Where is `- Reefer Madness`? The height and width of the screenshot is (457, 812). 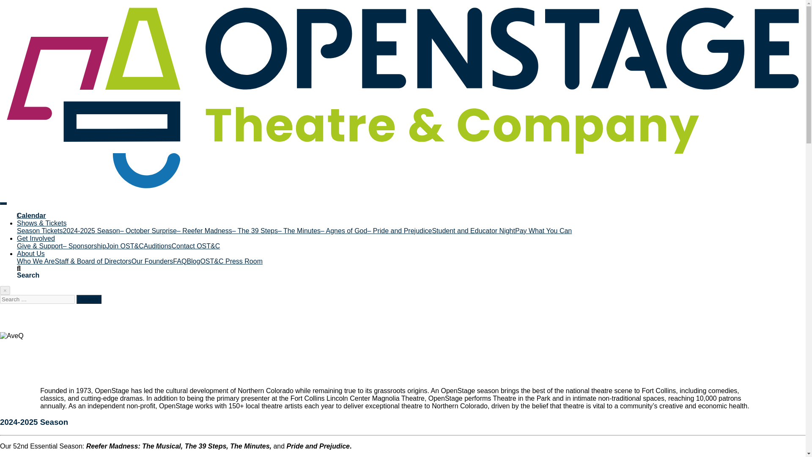 - Reefer Madness is located at coordinates (205, 231).